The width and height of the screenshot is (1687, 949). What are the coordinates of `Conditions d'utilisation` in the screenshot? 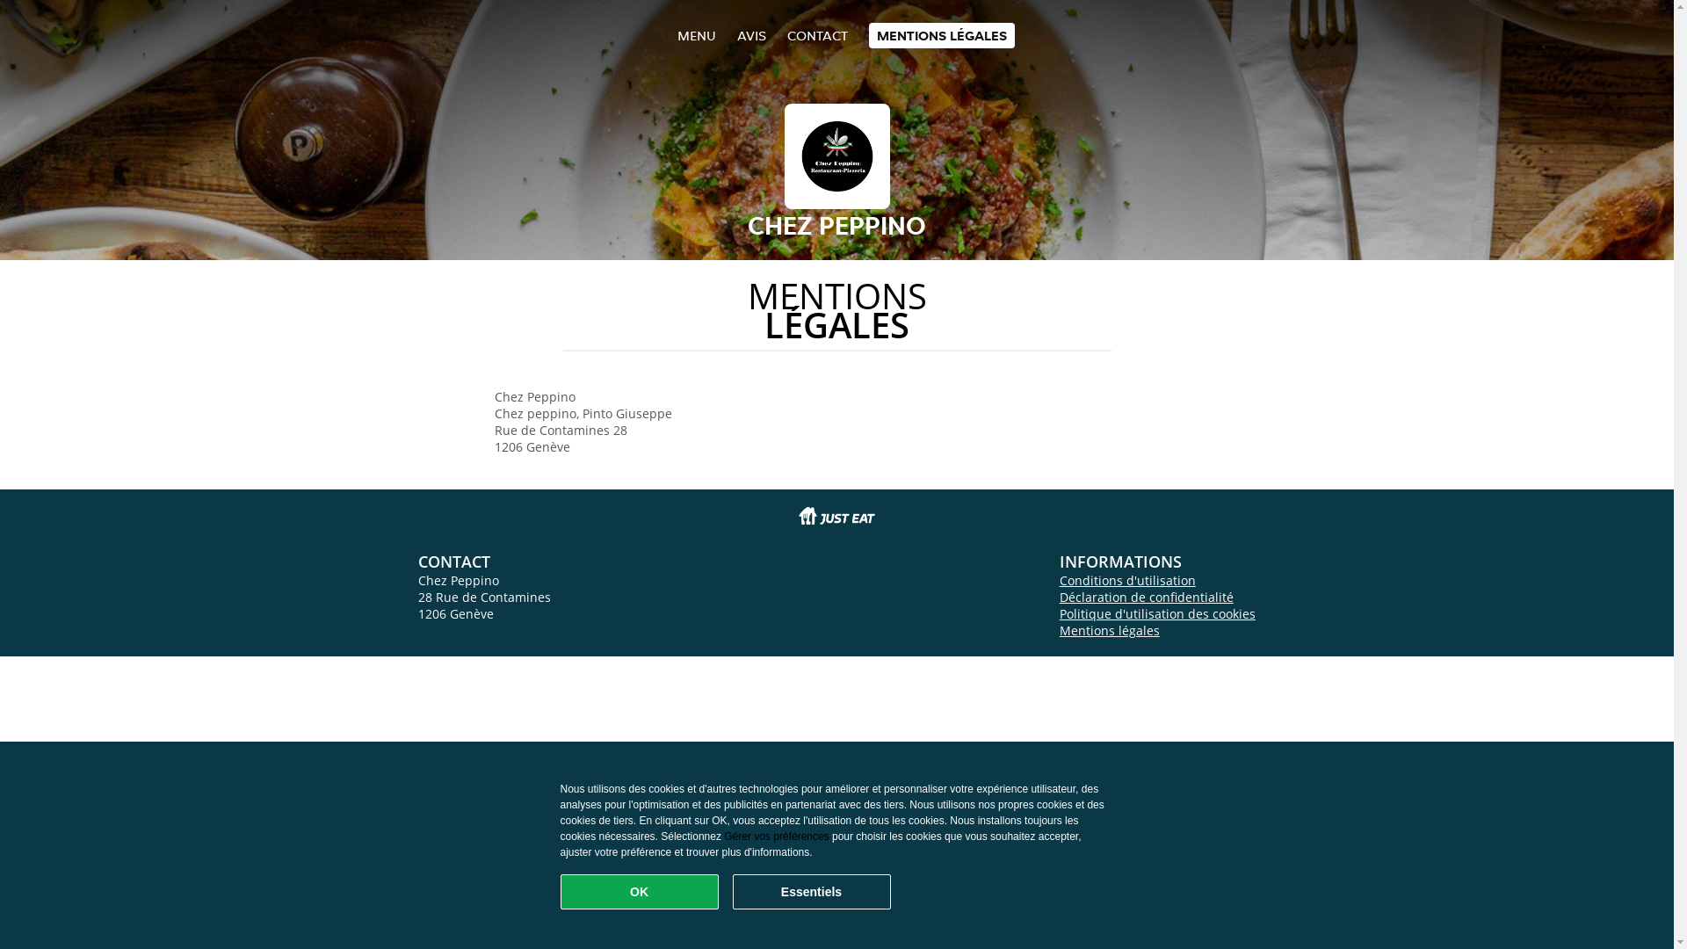 It's located at (1128, 580).